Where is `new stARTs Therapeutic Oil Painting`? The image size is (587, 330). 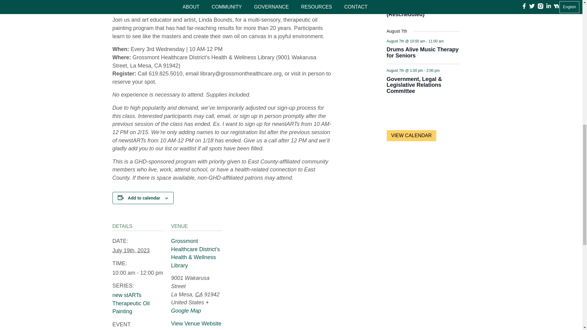 new stARTs Therapeutic Oil Painting is located at coordinates (131, 303).